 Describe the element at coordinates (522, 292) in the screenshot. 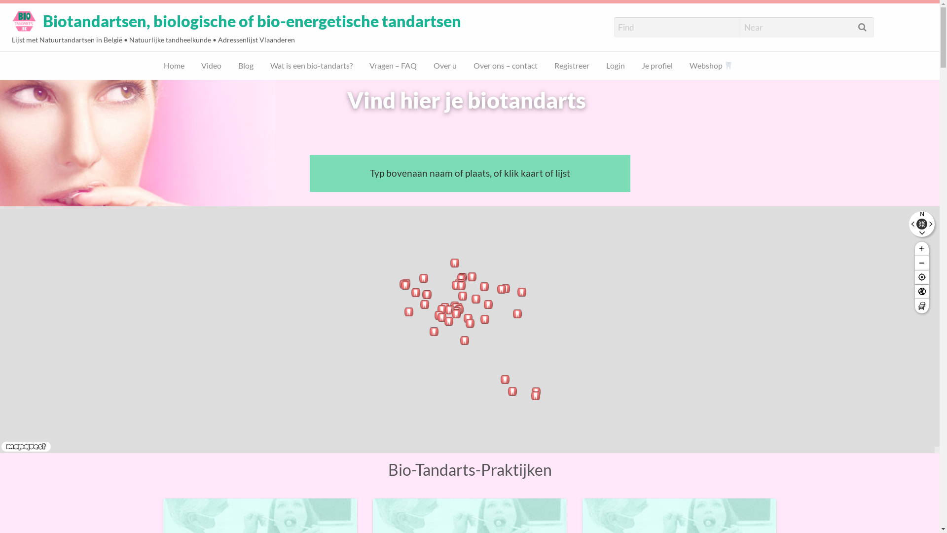

I see `Mondcentrum Eyckholt` at that location.